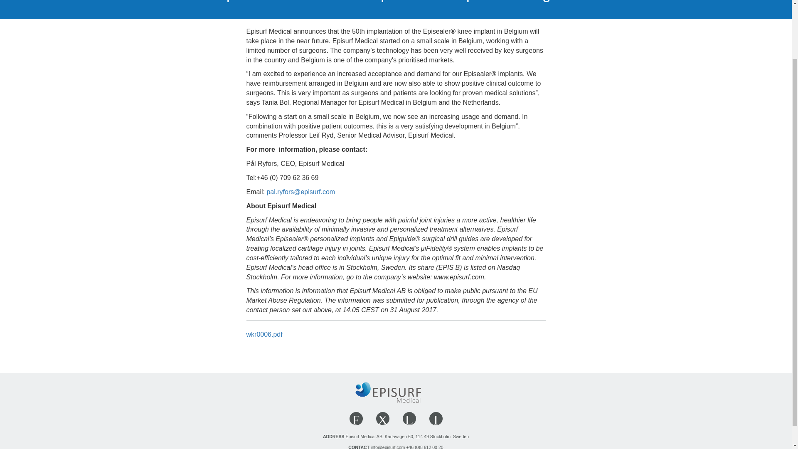 The height and width of the screenshot is (449, 798). Describe the element at coordinates (436, 418) in the screenshot. I see `LinkedIn` at that location.